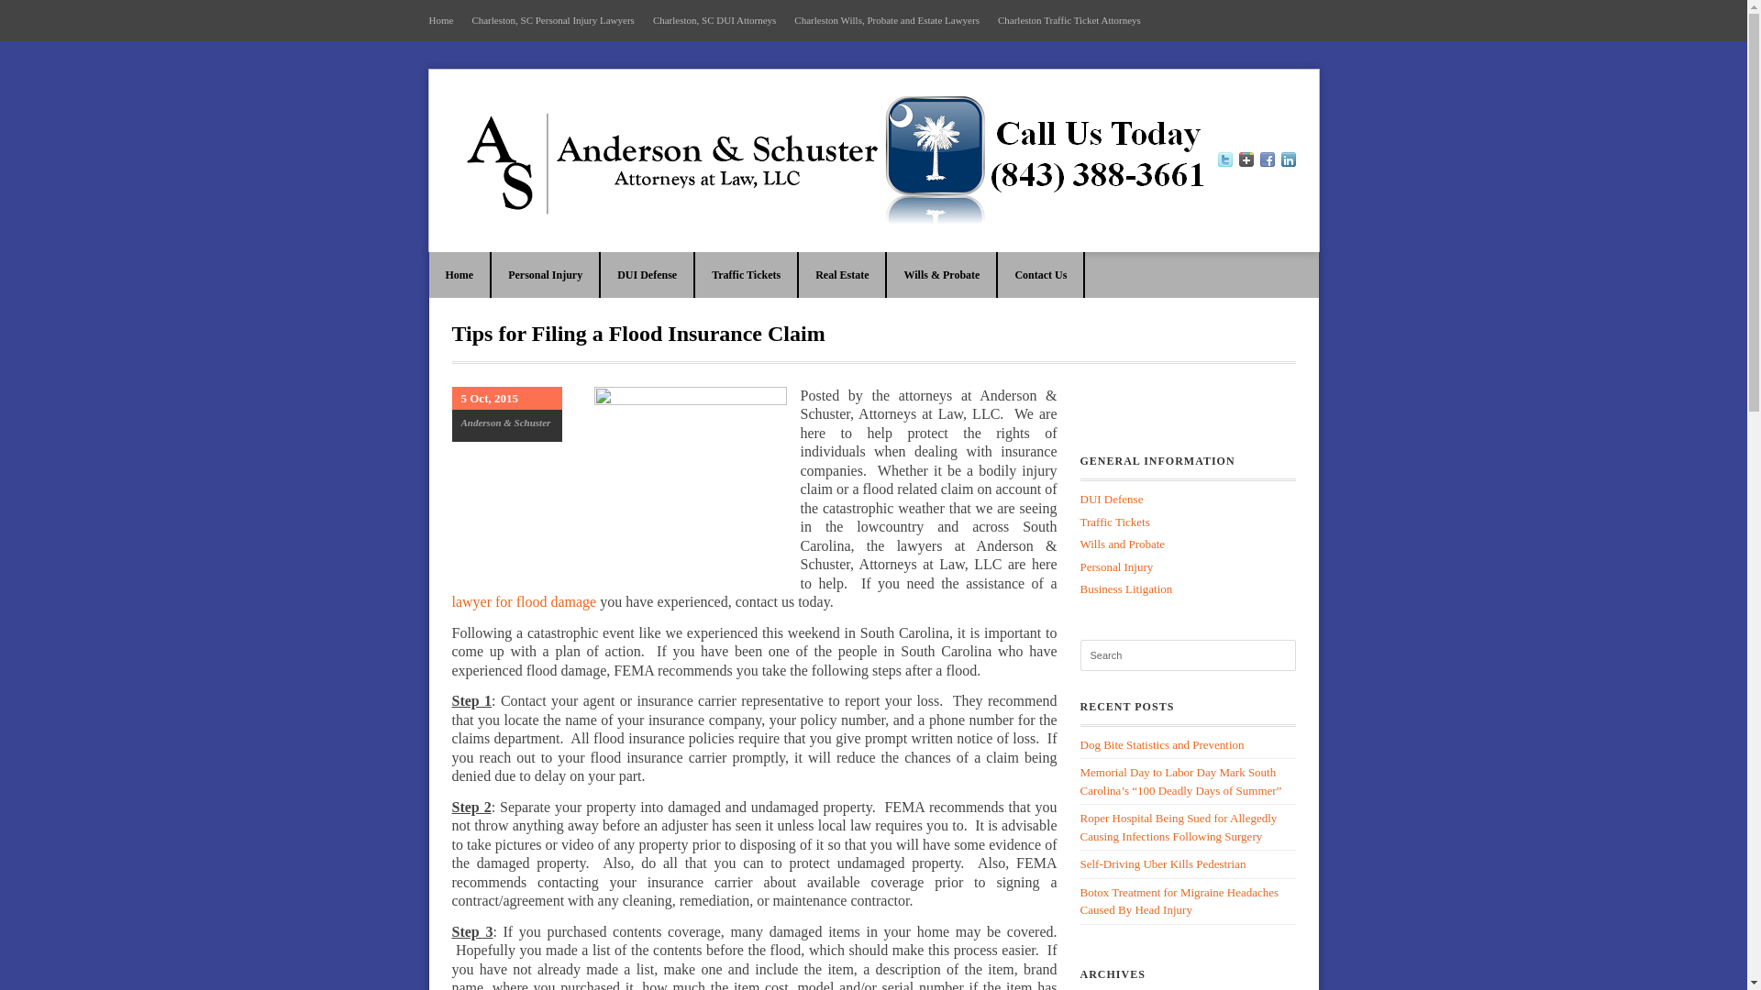 The image size is (1761, 990). I want to click on facebook, so click(1268, 161).